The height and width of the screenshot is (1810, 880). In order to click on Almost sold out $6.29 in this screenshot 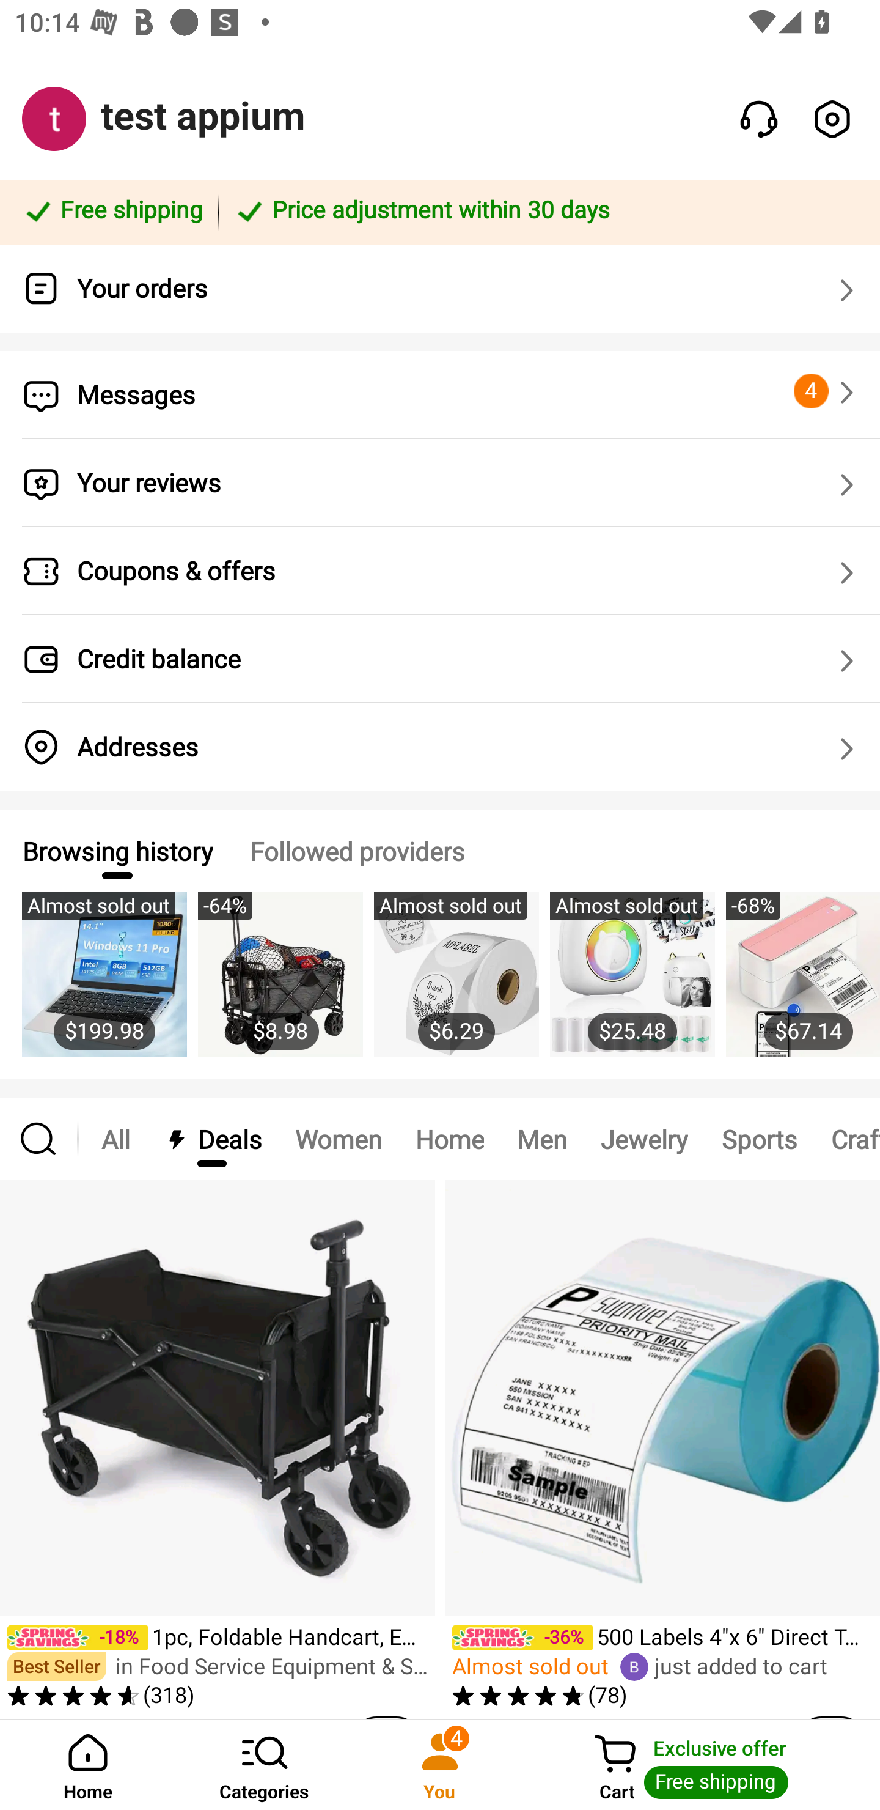, I will do `click(456, 986)`.